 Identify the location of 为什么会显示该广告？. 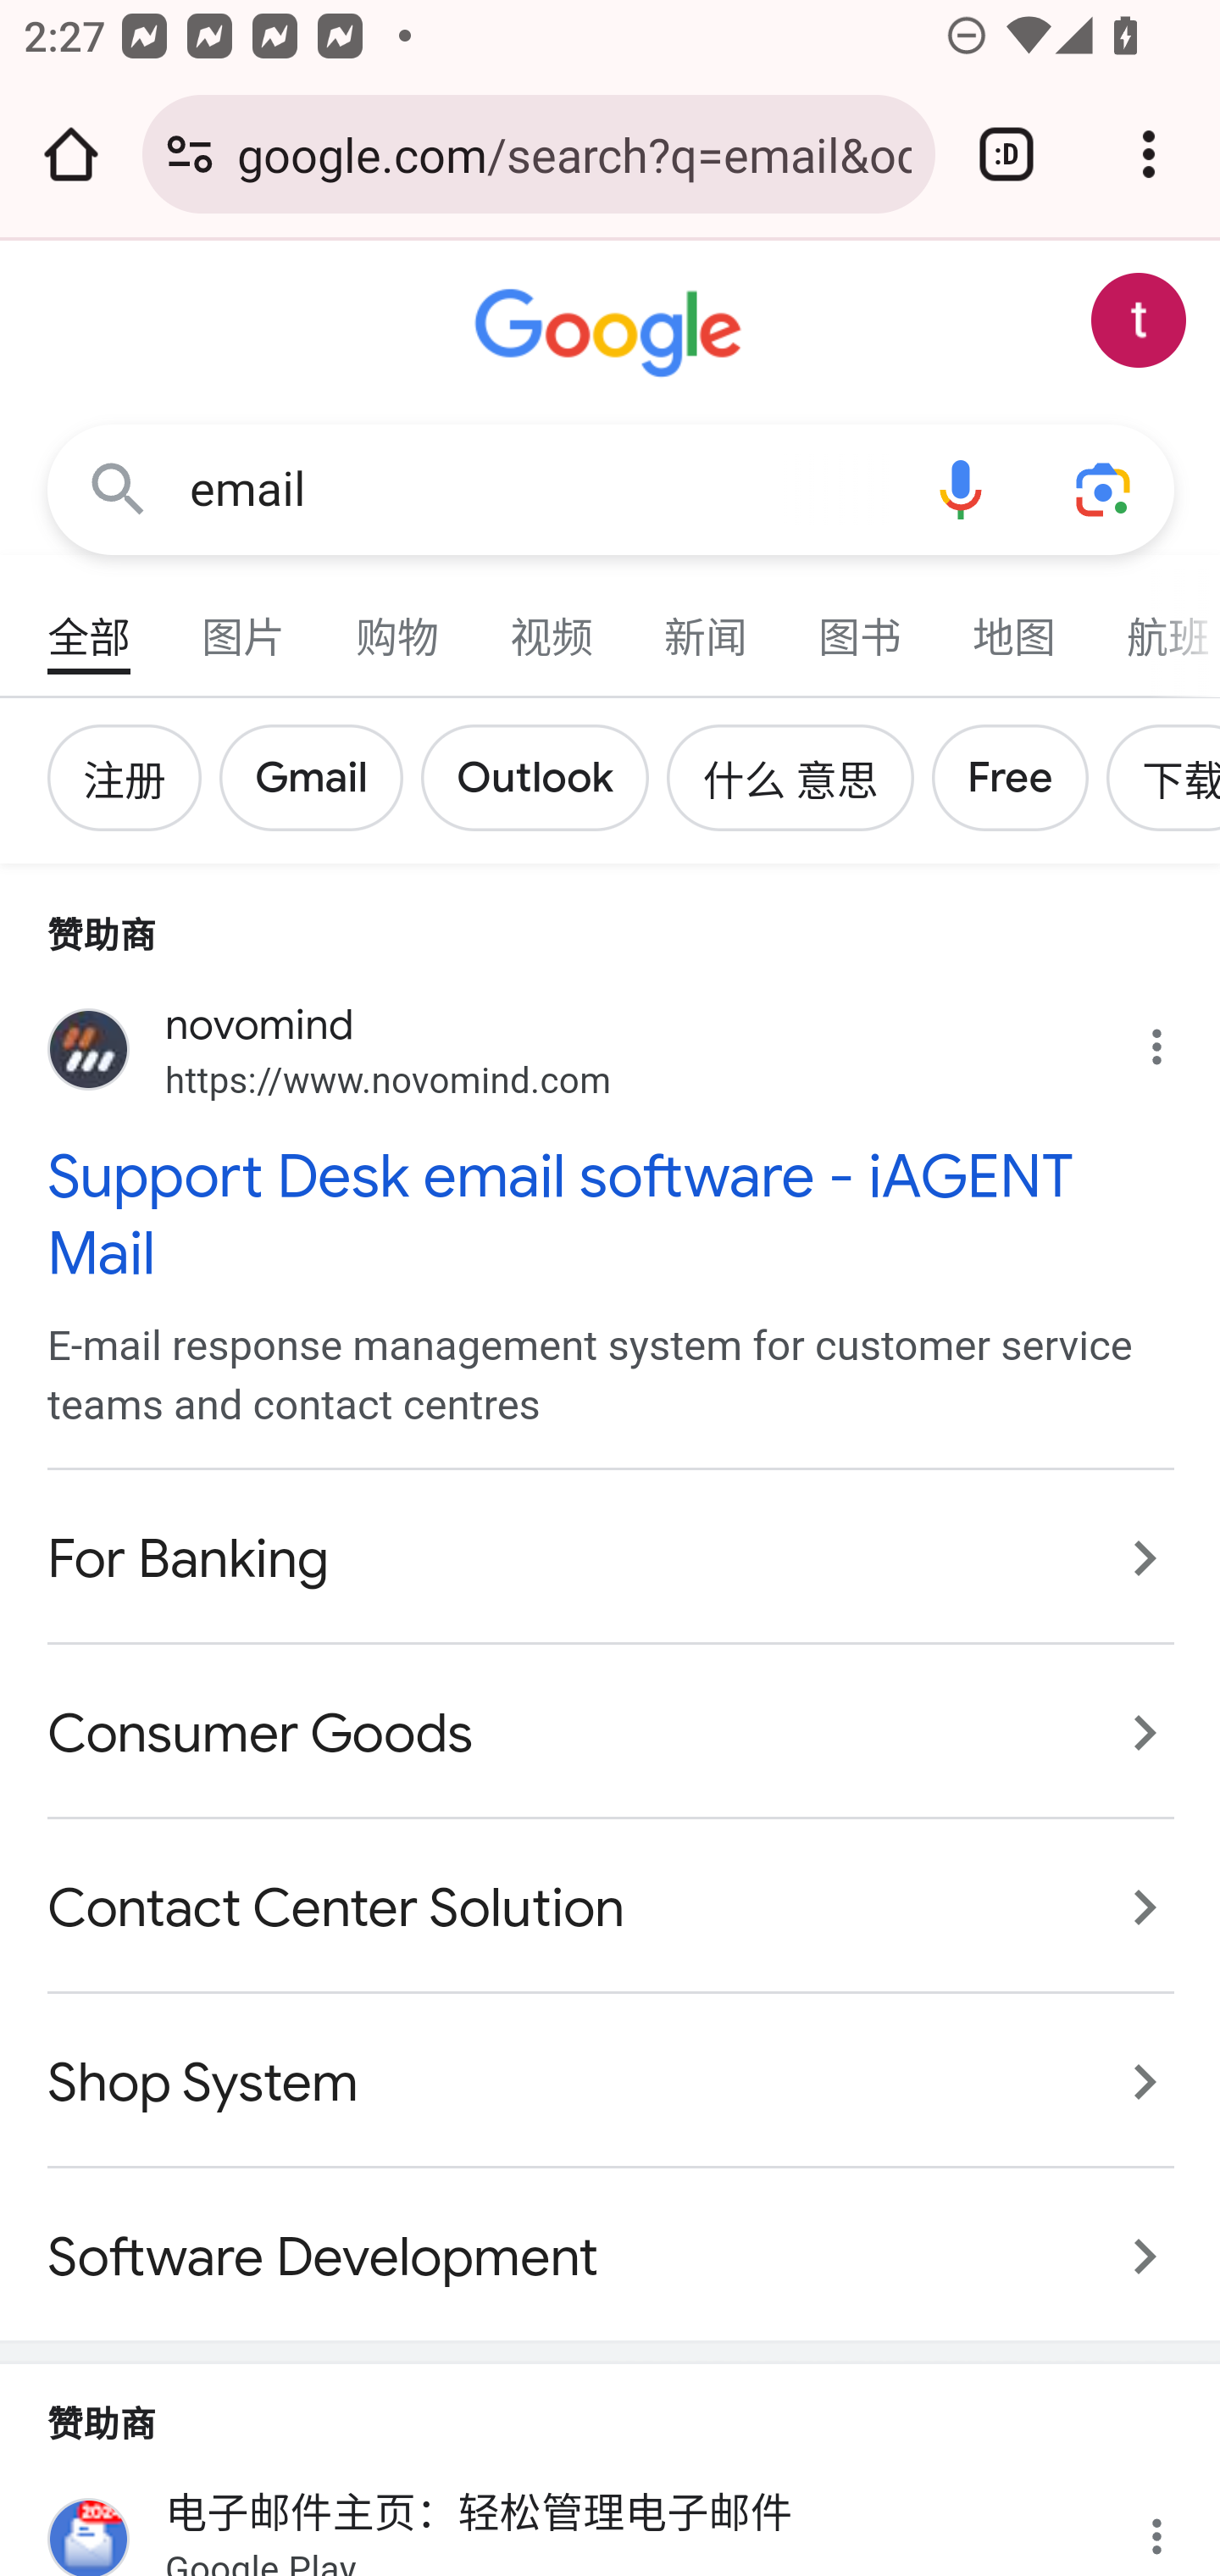
(1173, 1039).